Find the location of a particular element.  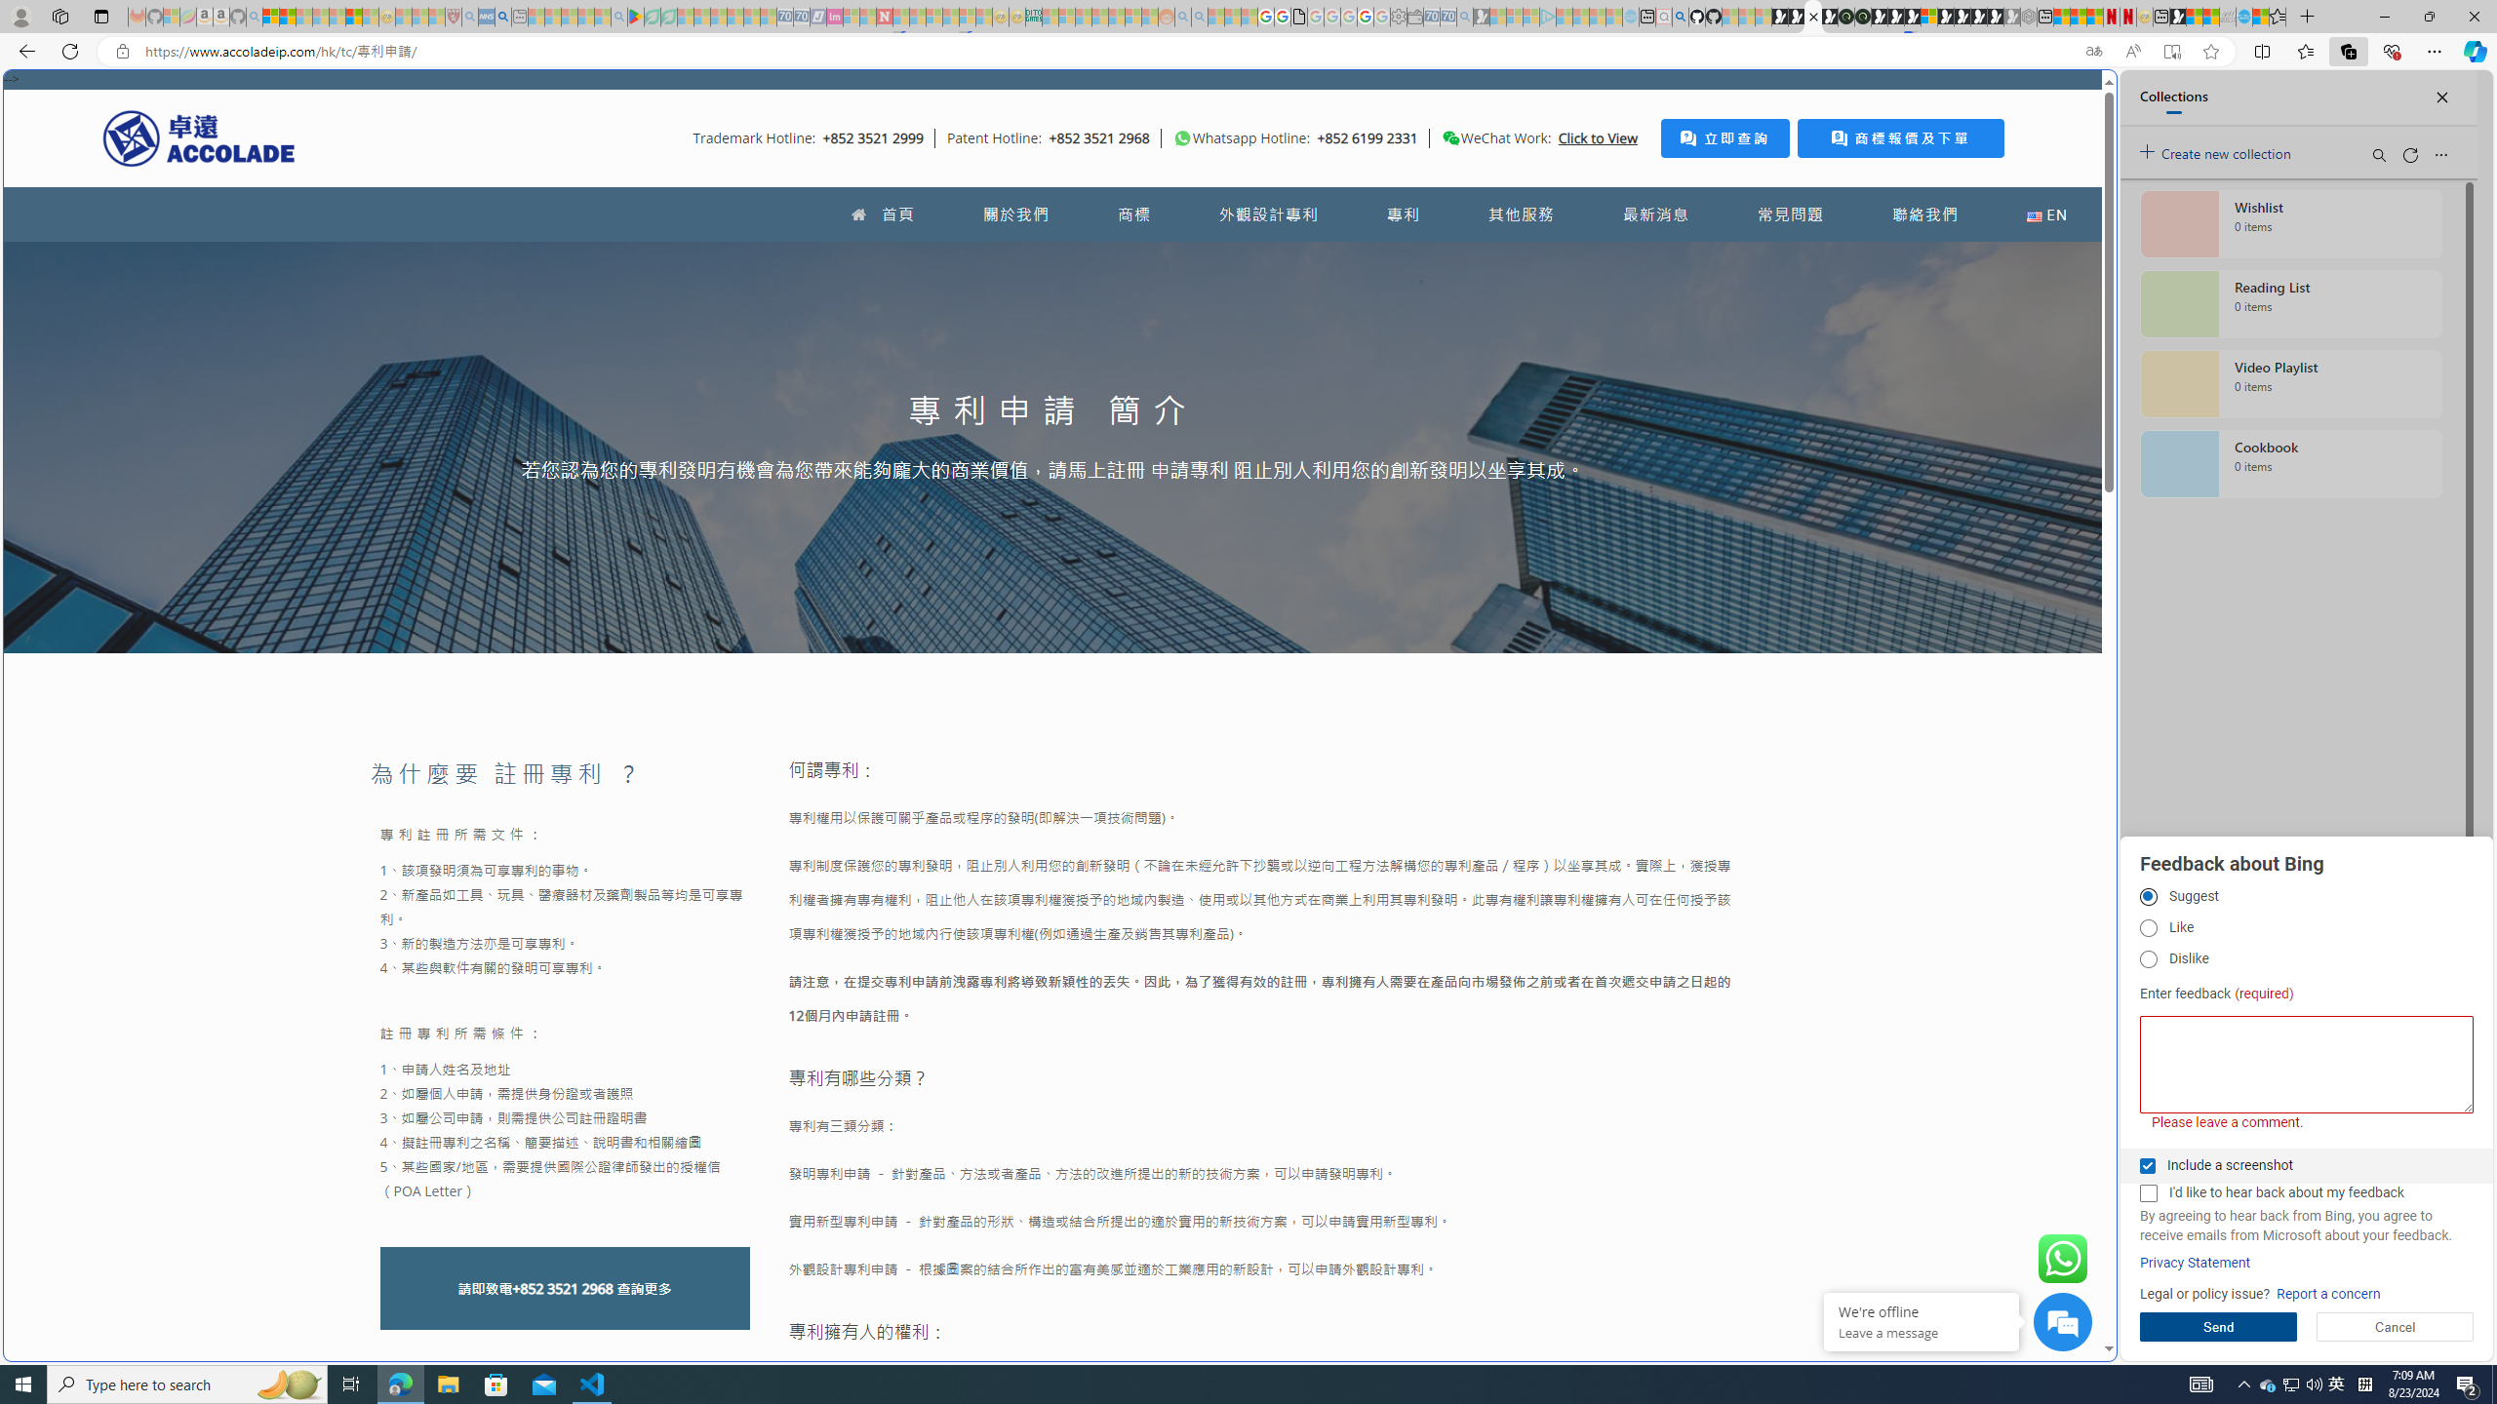

Report a concern is located at coordinates (2329, 1295).